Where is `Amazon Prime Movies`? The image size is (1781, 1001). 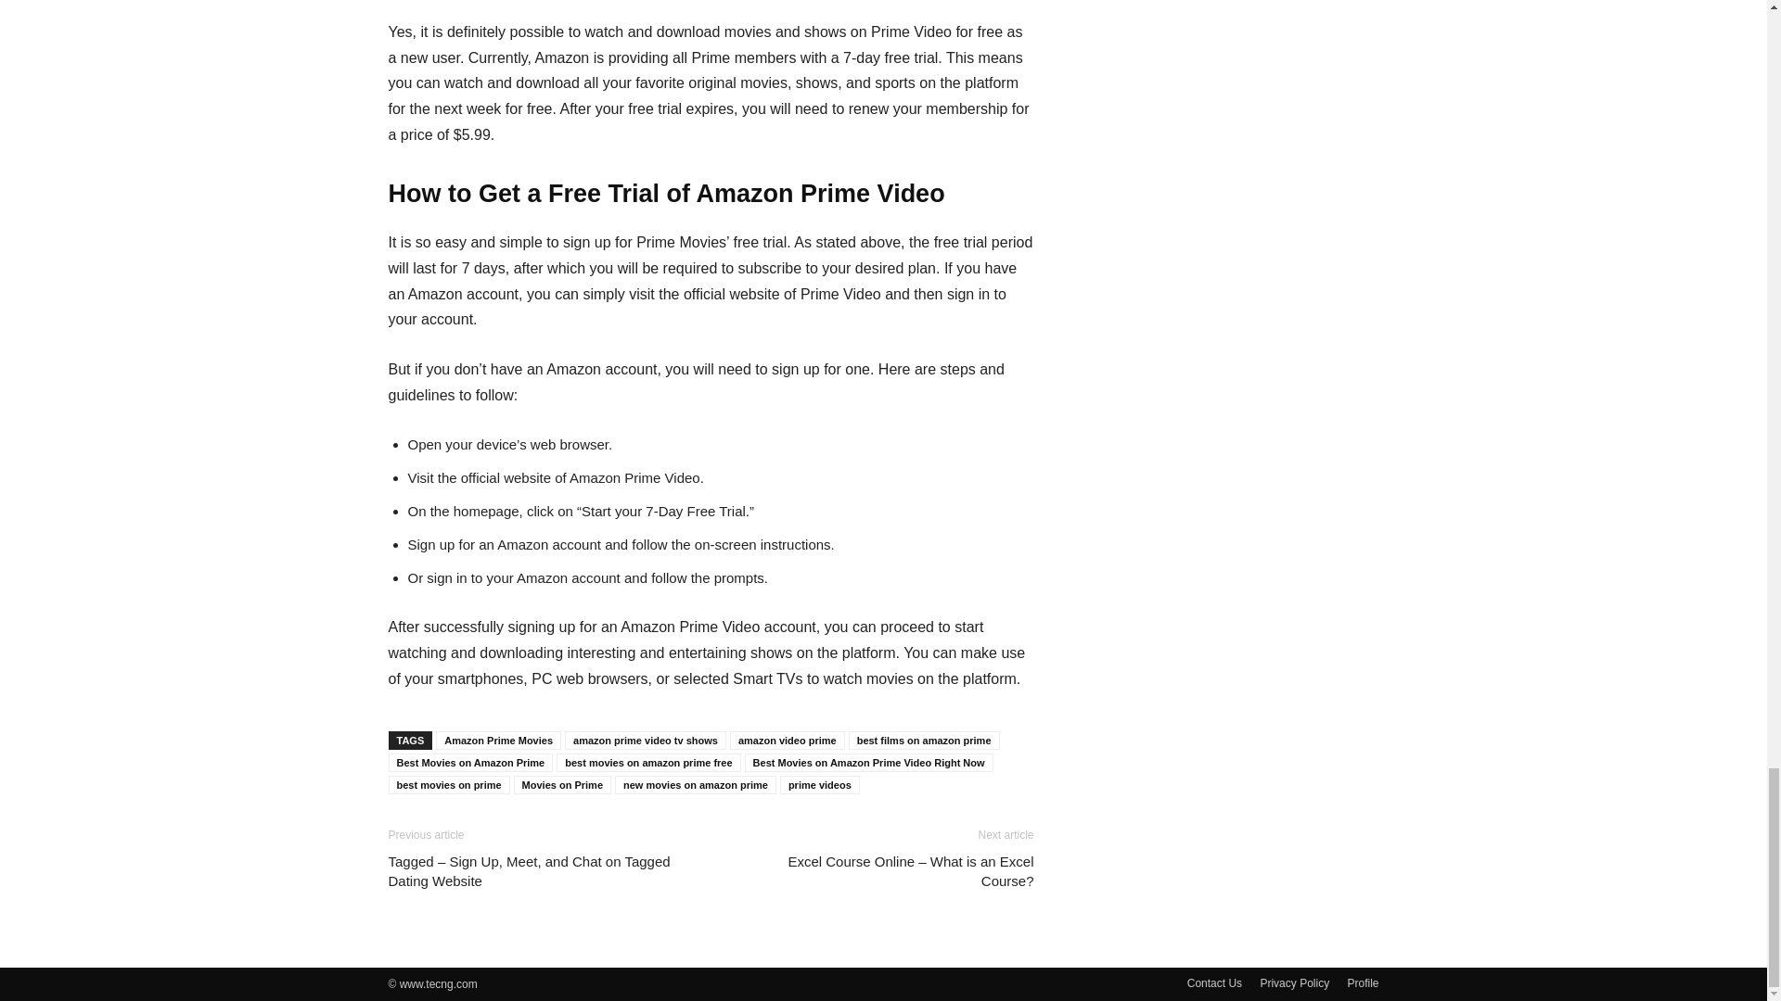
Amazon Prime Movies is located at coordinates (498, 740).